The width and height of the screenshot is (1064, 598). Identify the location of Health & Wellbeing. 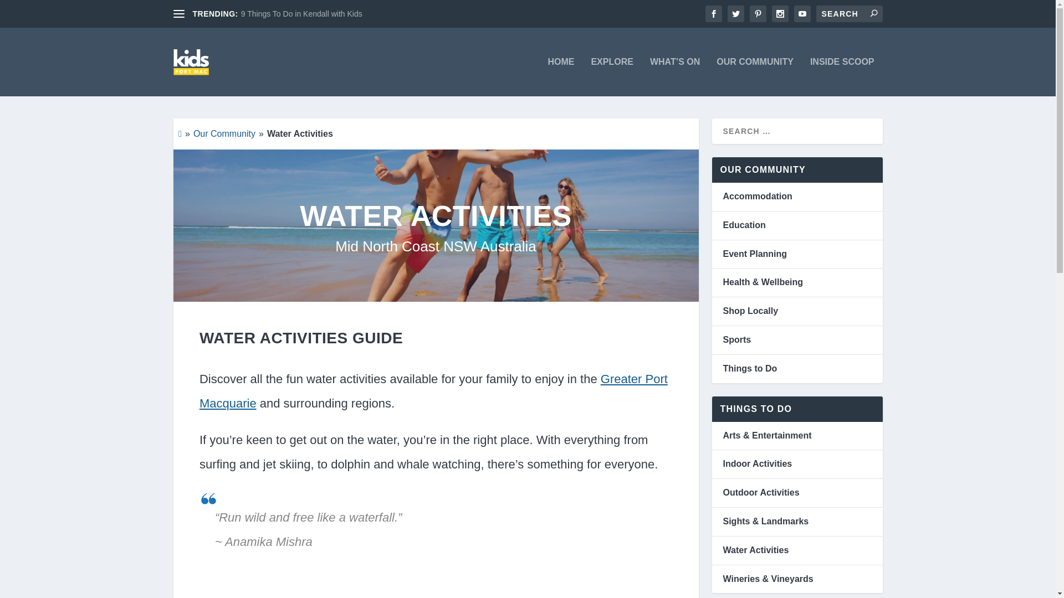
(763, 282).